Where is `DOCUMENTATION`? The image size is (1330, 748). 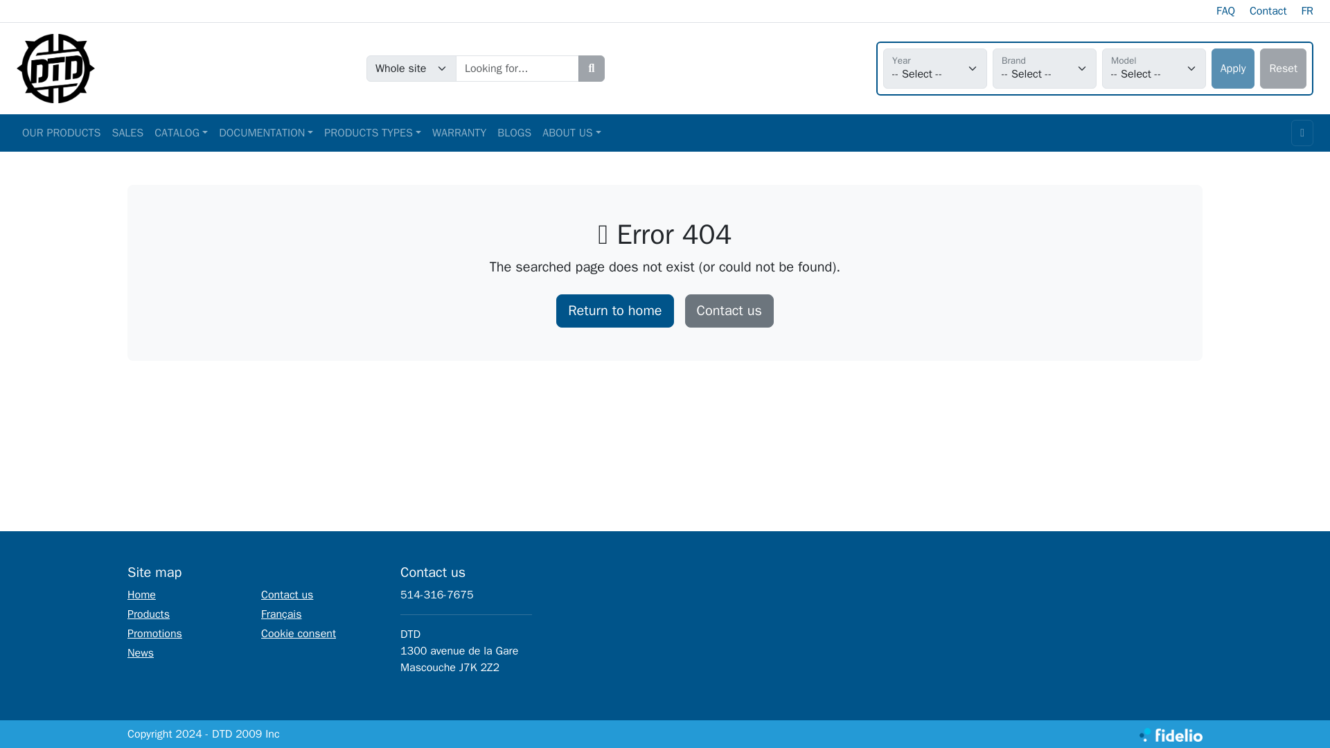
DOCUMENTATION is located at coordinates (266, 133).